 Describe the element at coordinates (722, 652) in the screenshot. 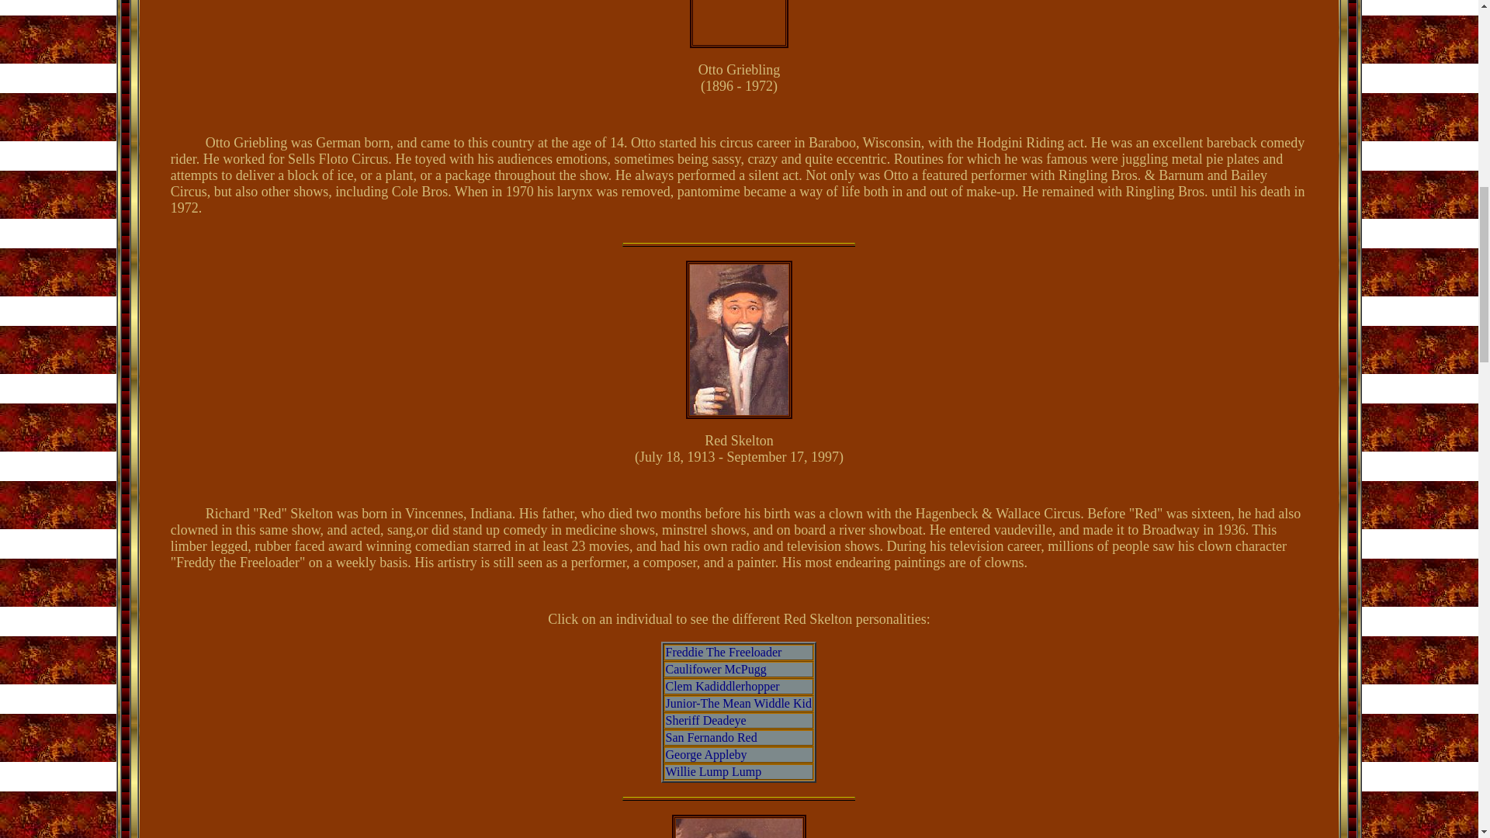

I see `Freddie The Freeloader` at that location.